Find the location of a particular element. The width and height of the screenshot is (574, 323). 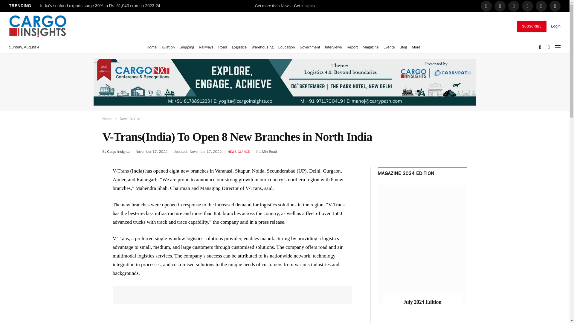

Instagram is located at coordinates (527, 6).